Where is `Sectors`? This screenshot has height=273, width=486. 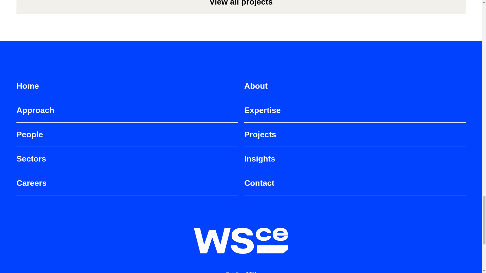
Sectors is located at coordinates (127, 162).